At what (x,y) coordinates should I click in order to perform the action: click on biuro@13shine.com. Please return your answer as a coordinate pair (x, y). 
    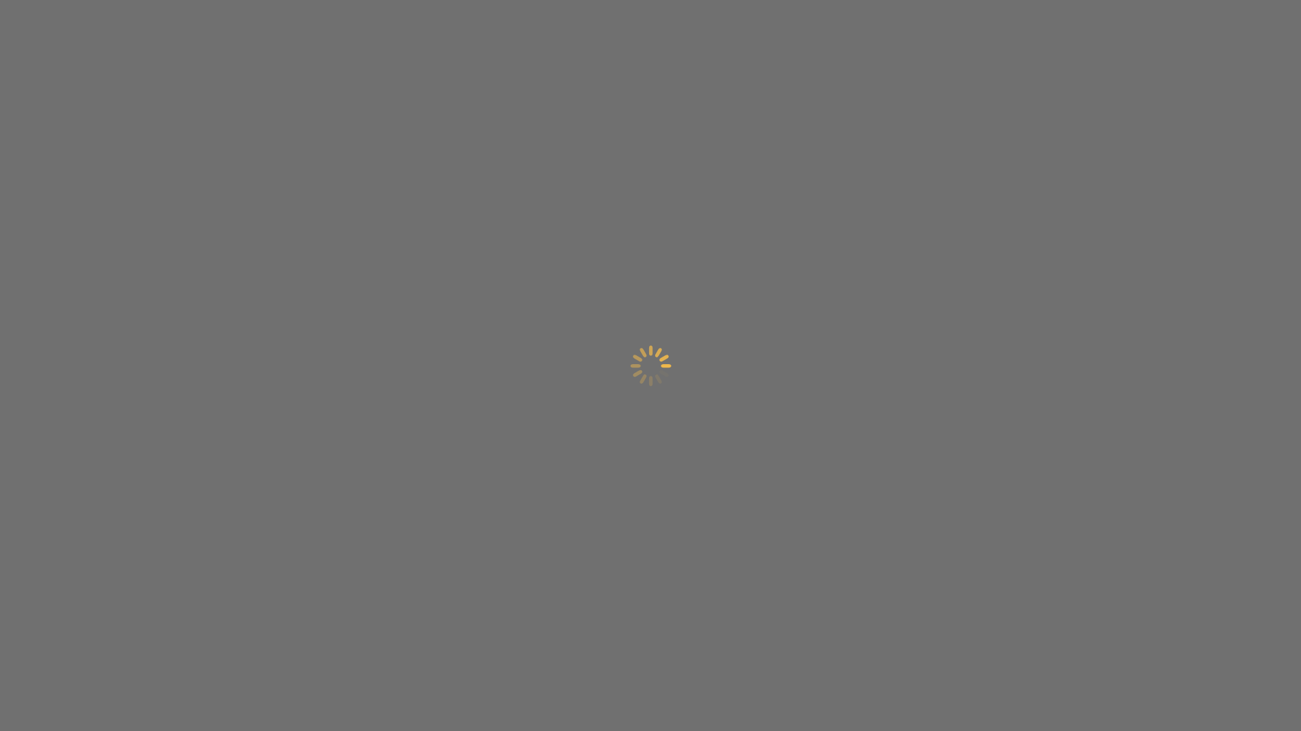
    Looking at the image, I should click on (1029, 44).